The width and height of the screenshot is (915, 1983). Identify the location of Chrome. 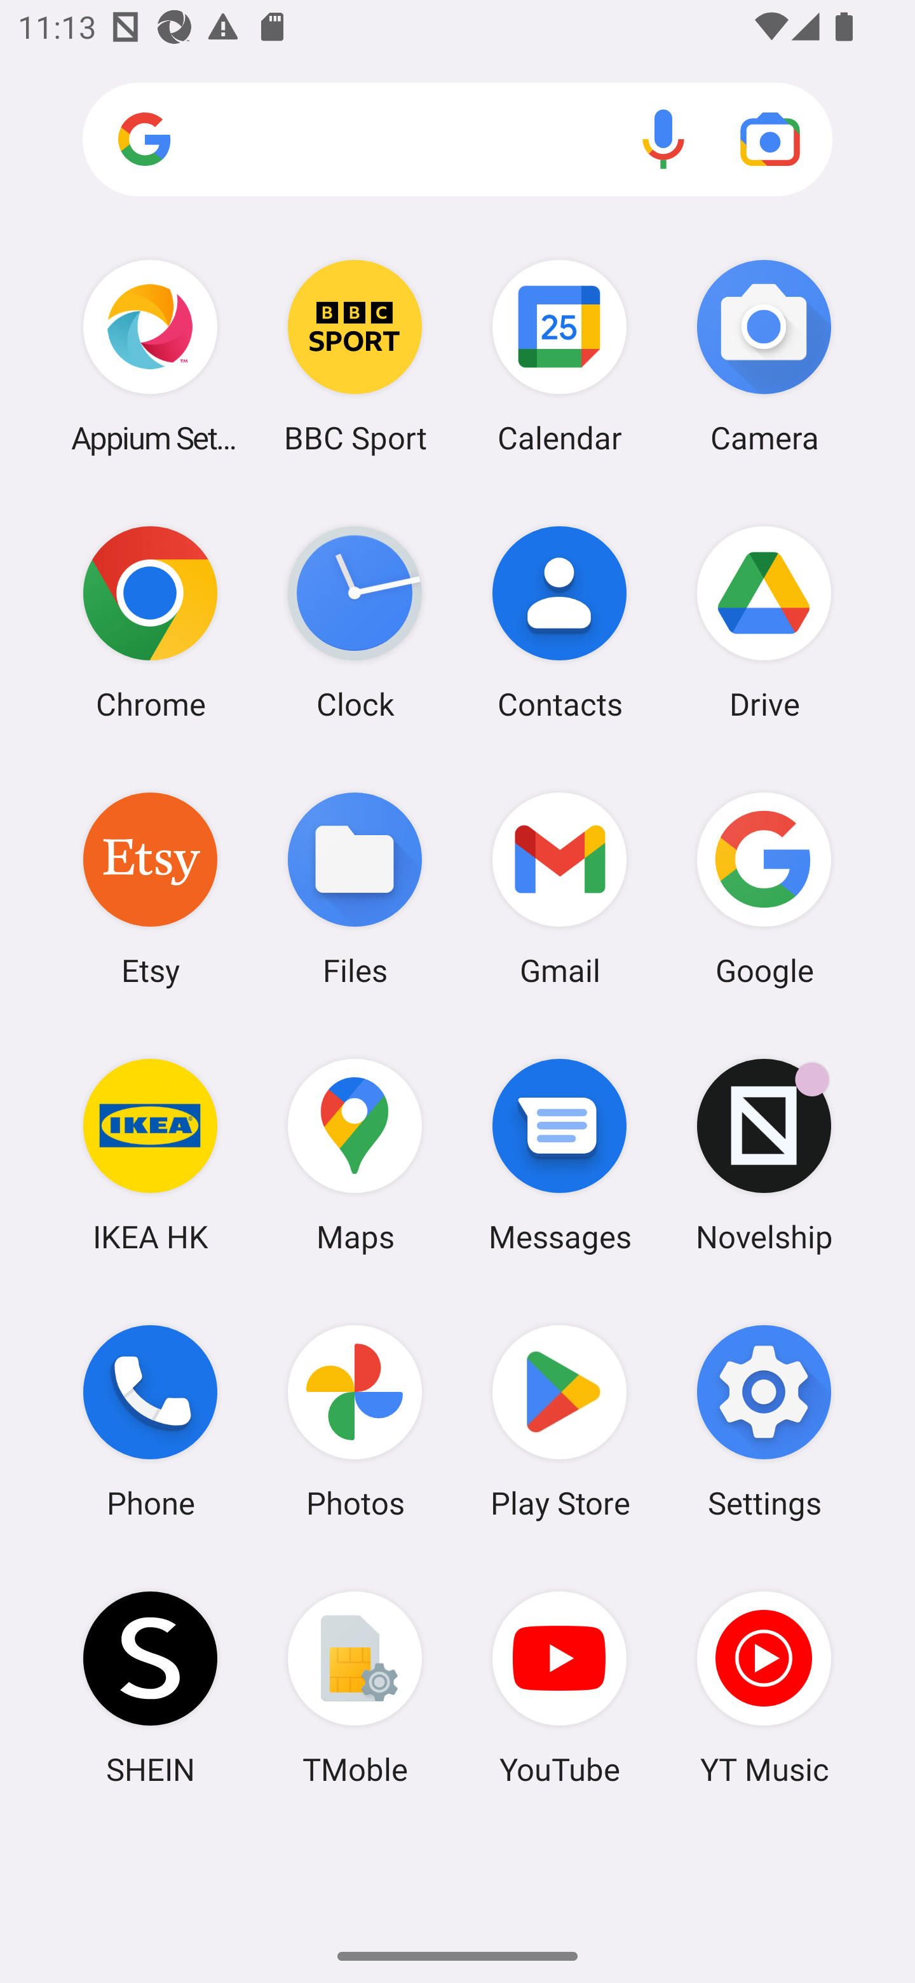
(150, 622).